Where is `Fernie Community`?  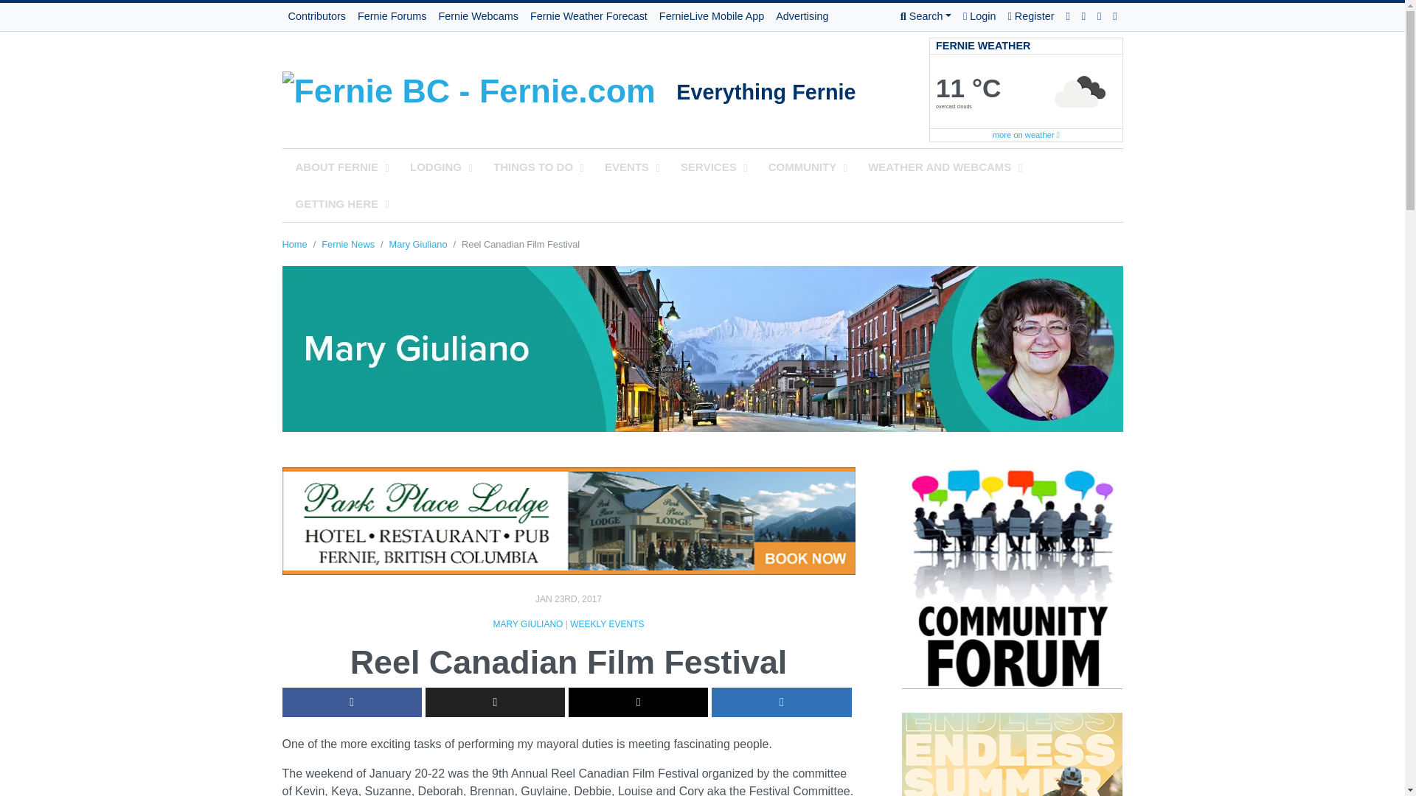
Fernie Community is located at coordinates (479, 87).